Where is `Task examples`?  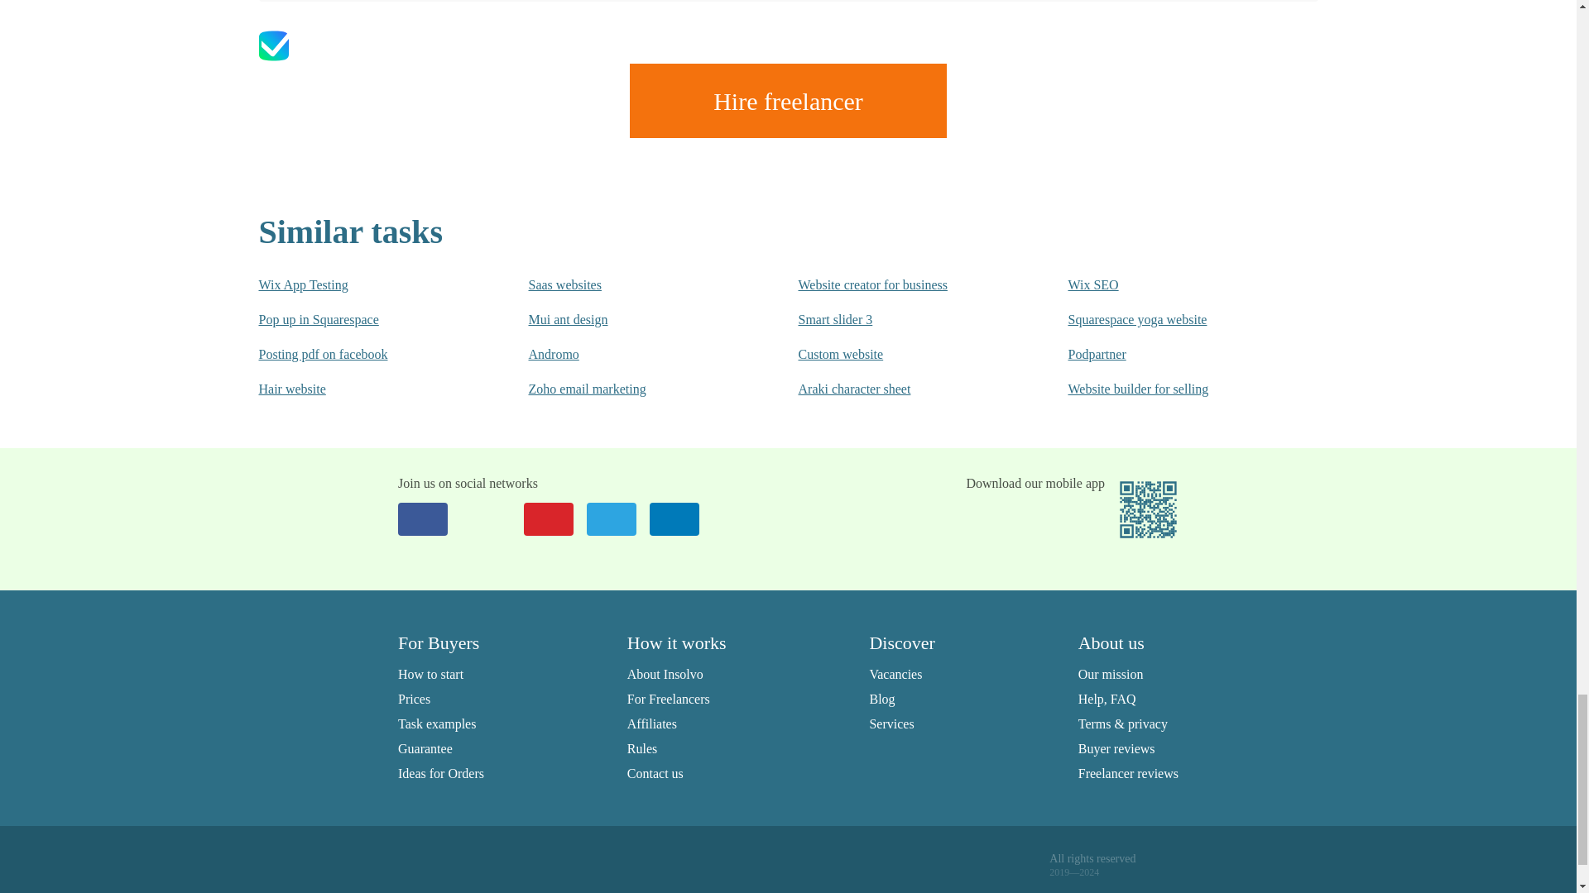
Task examples is located at coordinates (437, 724).